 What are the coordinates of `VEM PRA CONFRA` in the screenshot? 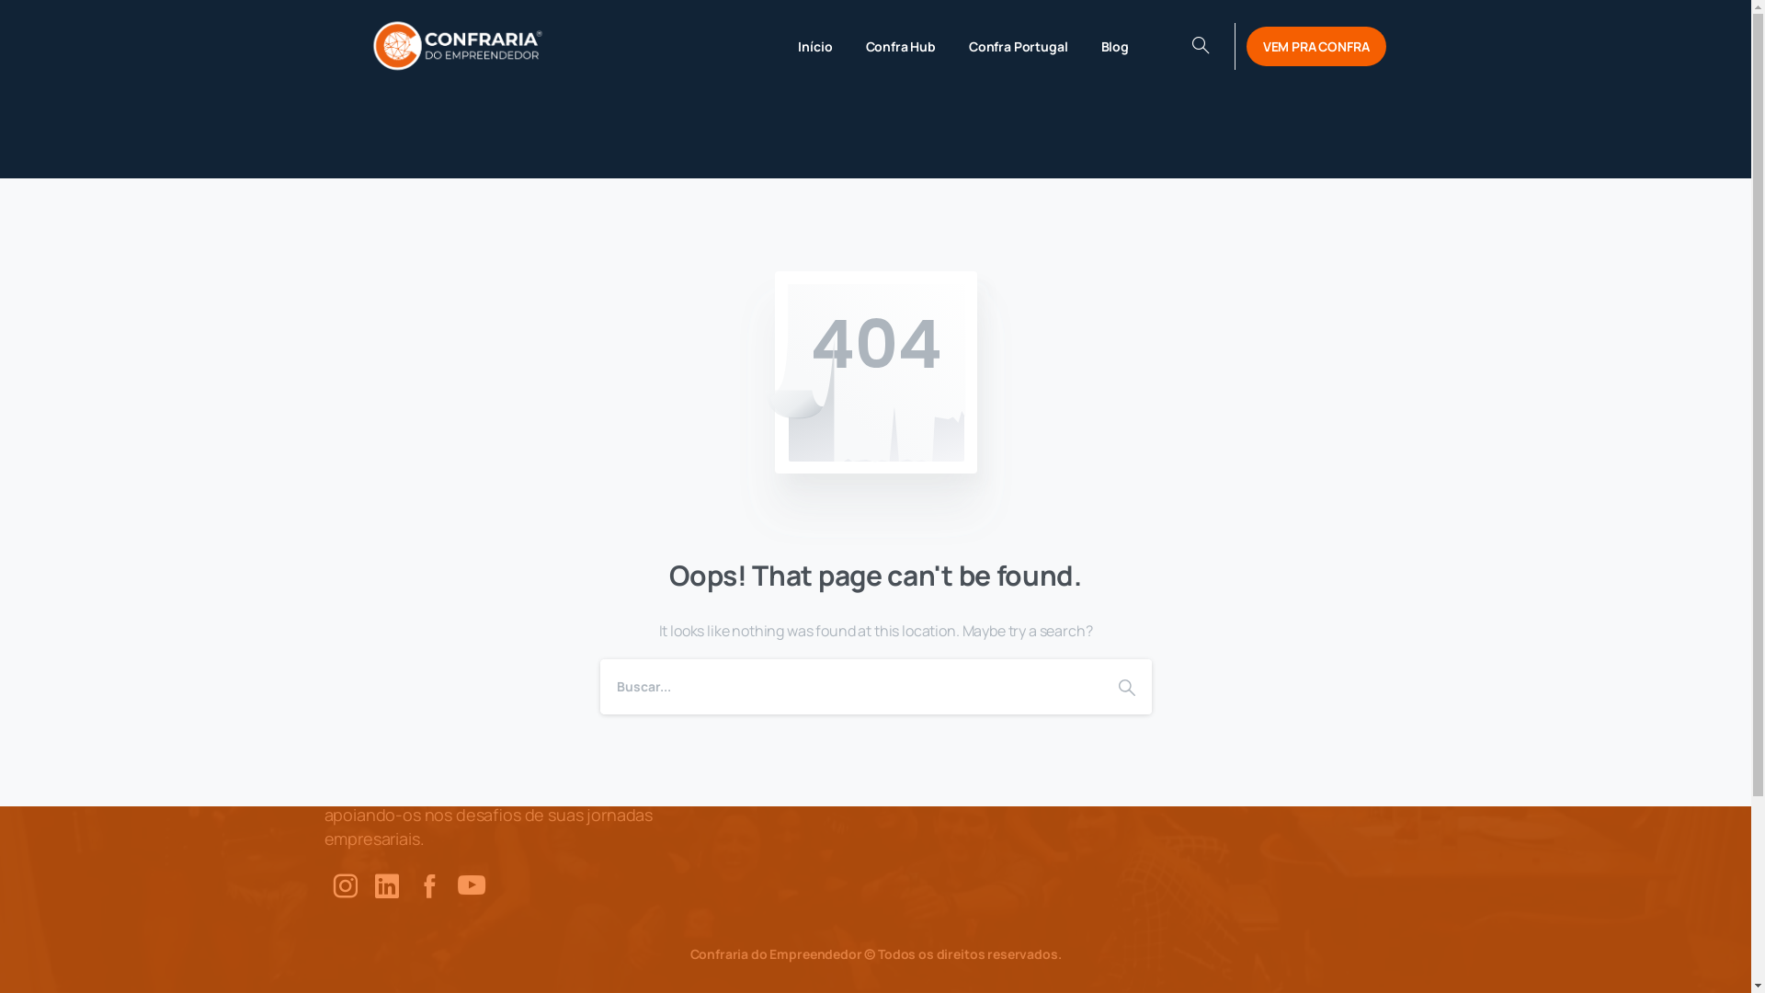 It's located at (1316, 46).